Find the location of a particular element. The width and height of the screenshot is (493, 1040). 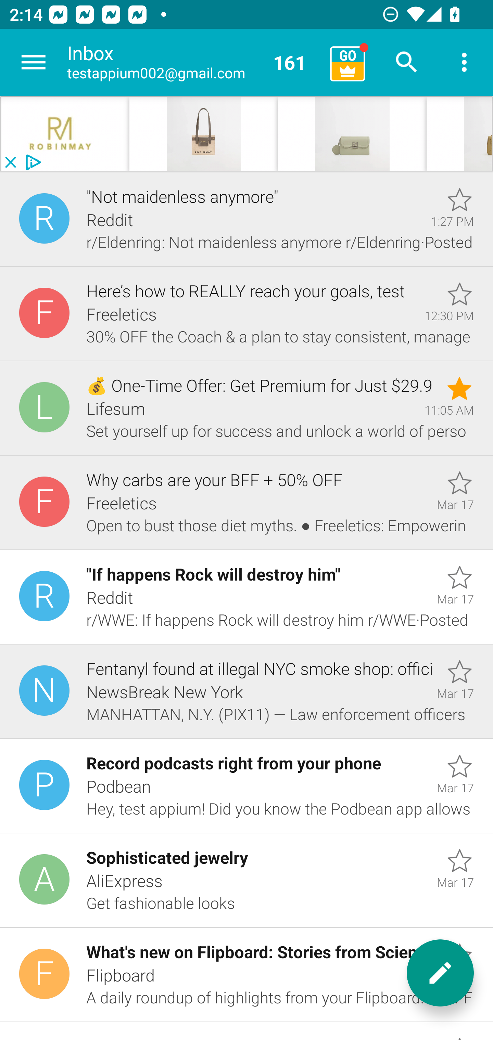

privacy_small is located at coordinates (31, 162).